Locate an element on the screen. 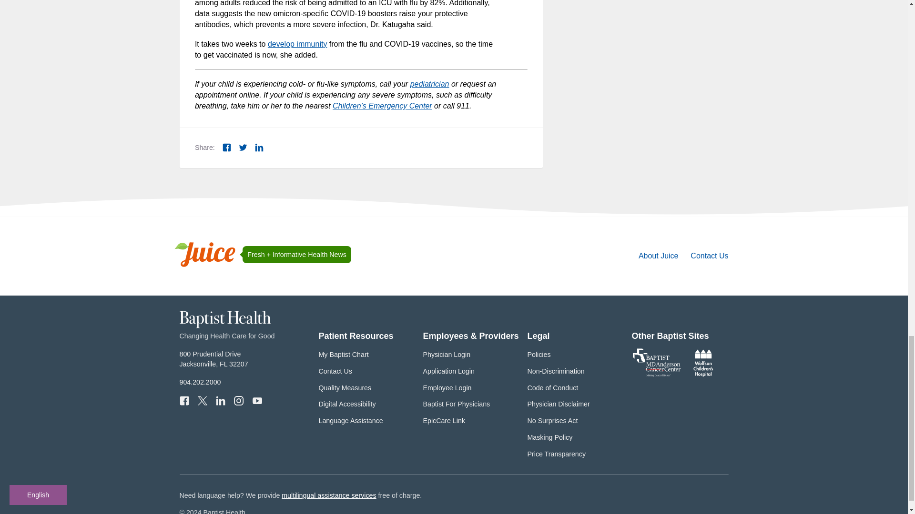  Baptist Health is located at coordinates (225, 326).